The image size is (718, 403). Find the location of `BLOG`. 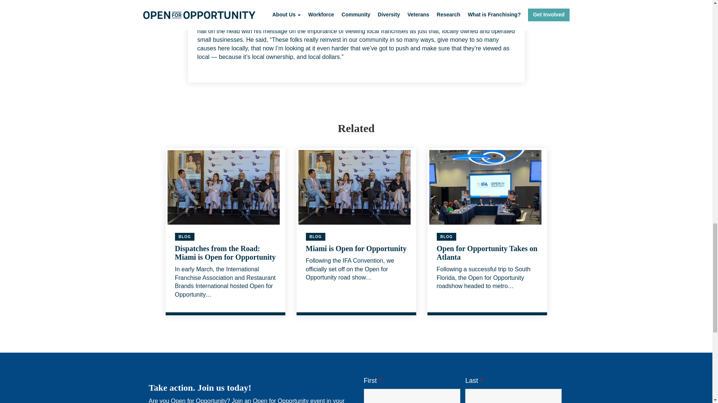

BLOG is located at coordinates (316, 237).